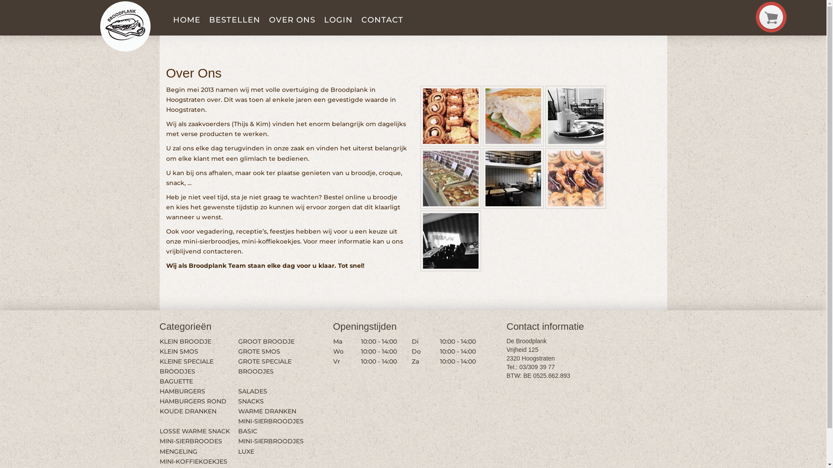 Image resolution: width=833 pixels, height=468 pixels. Describe the element at coordinates (537, 367) in the screenshot. I see `03/309 39 77` at that location.